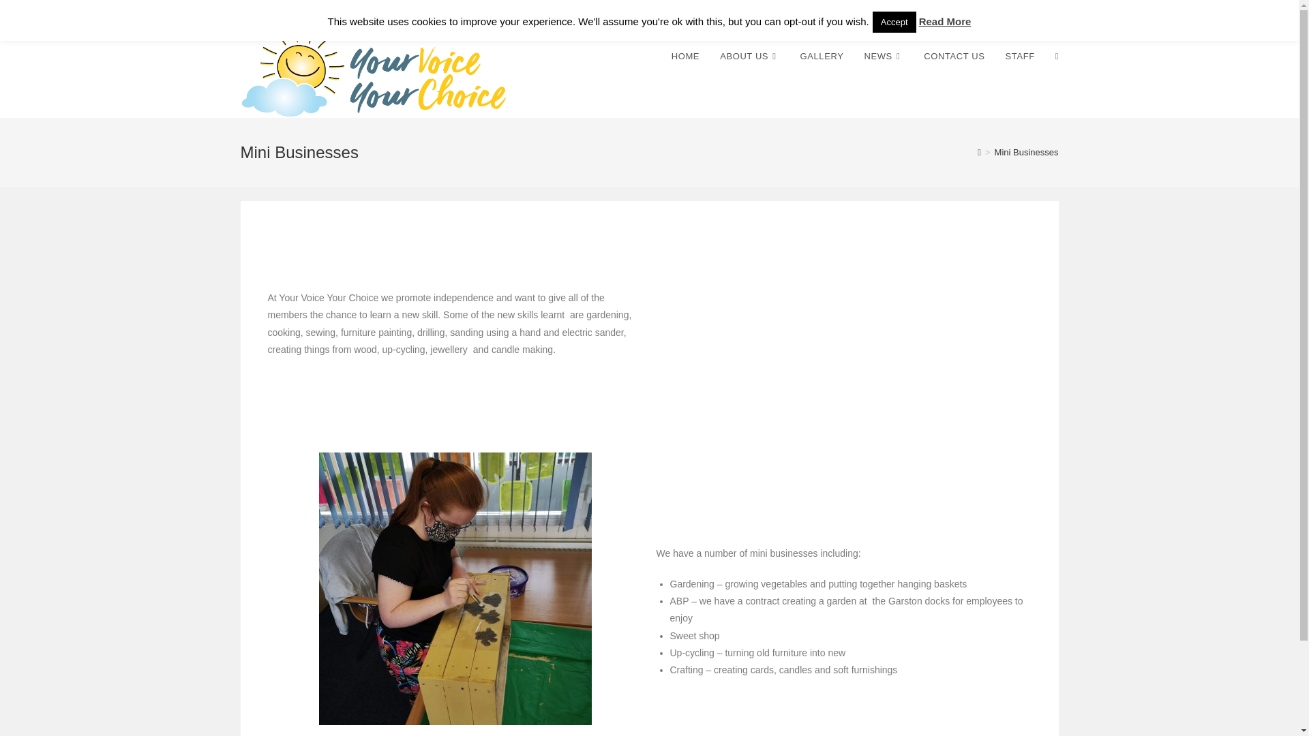 This screenshot has width=1309, height=736. What do you see at coordinates (749, 56) in the screenshot?
I see `ABOUT US` at bounding box center [749, 56].